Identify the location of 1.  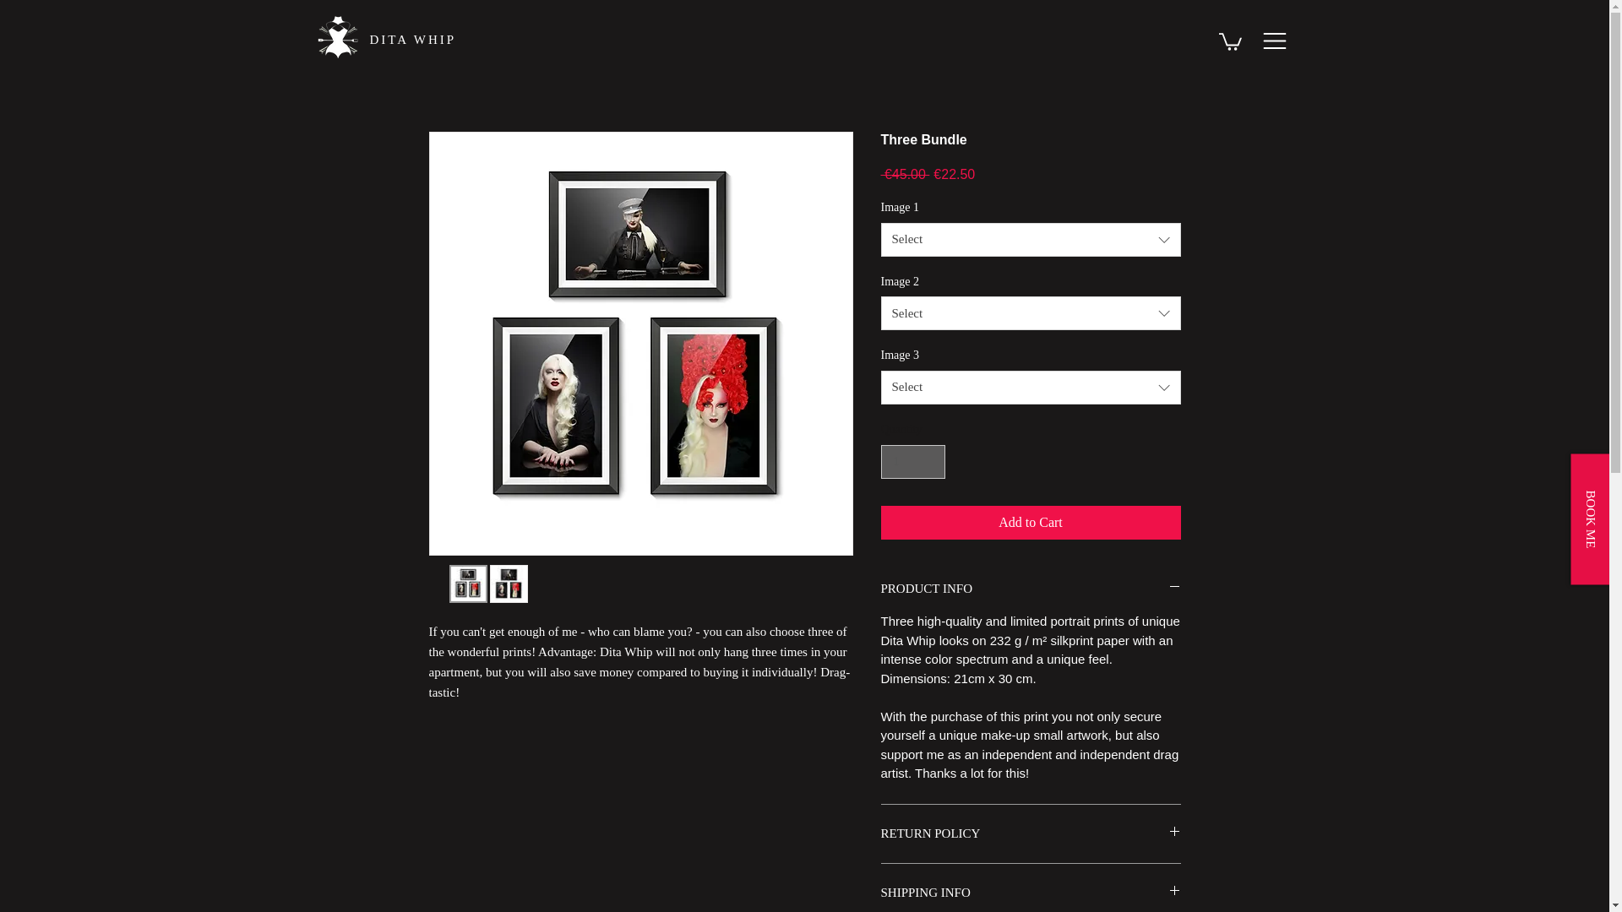
(912, 463).